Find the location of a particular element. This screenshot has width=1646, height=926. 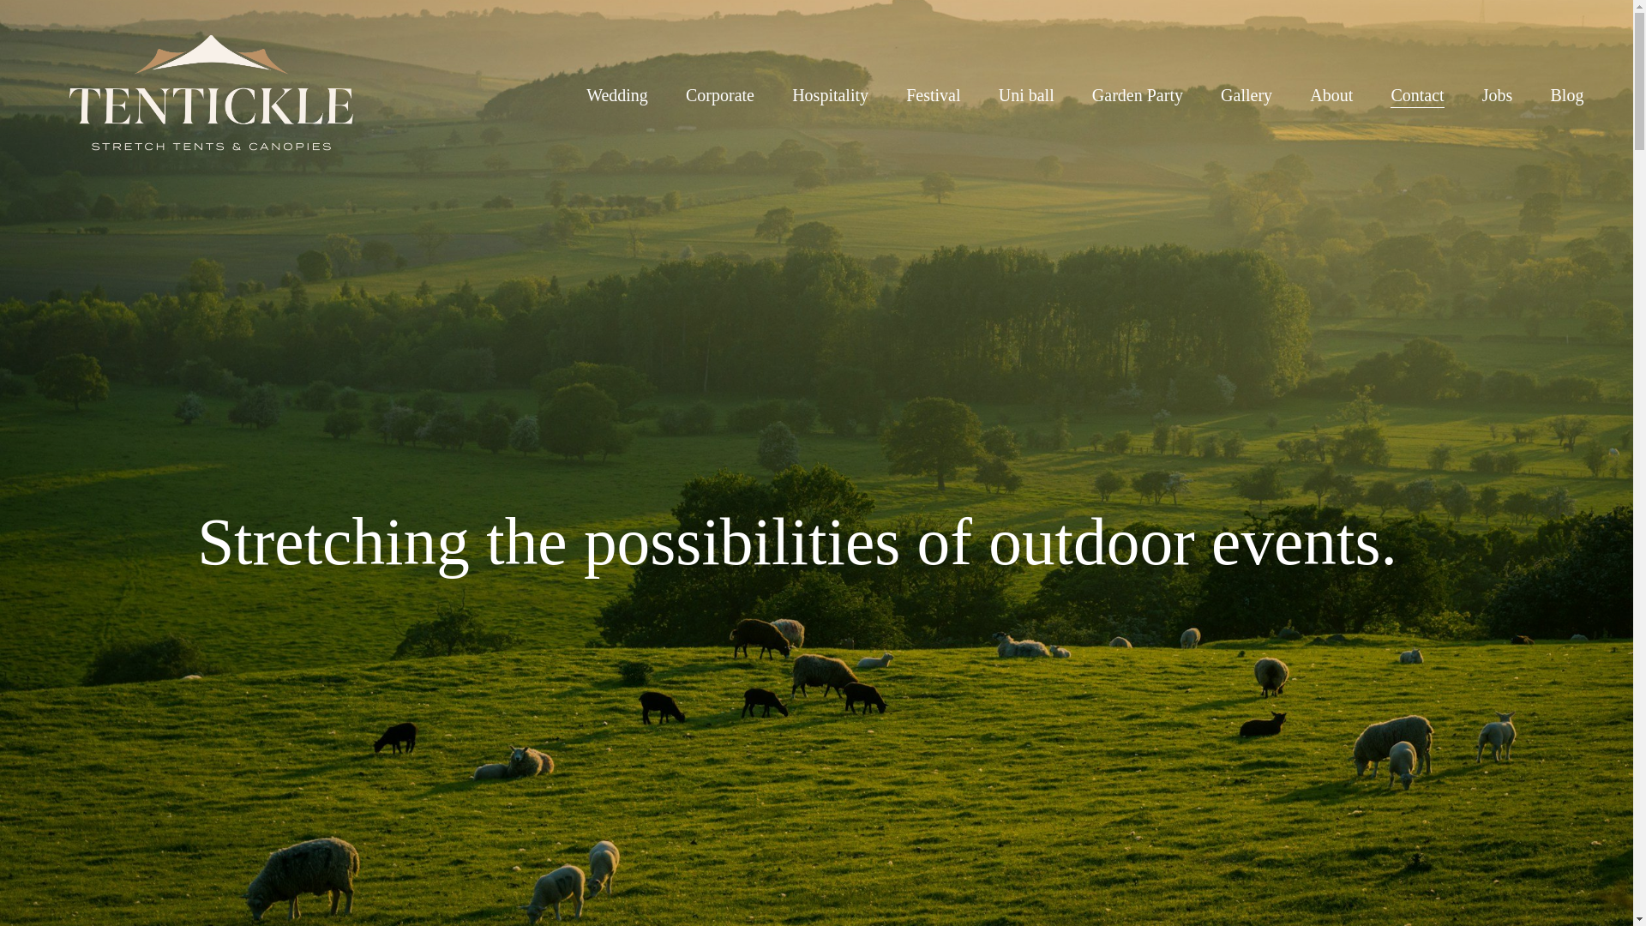

Garden Party is located at coordinates (1138, 94).